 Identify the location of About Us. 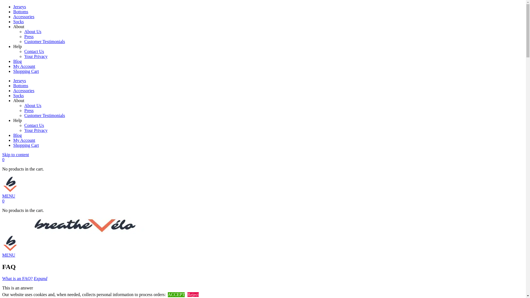
(33, 105).